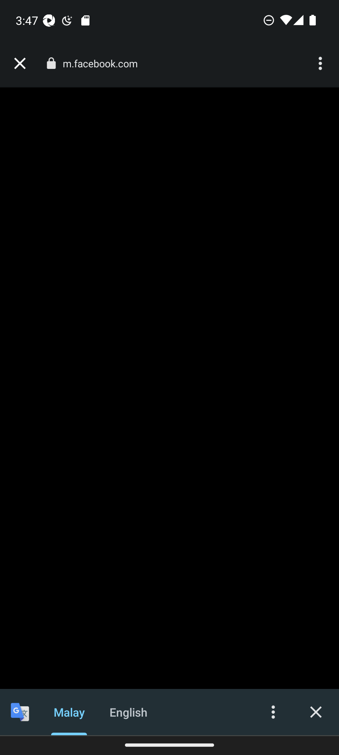  Describe the element at coordinates (316, 712) in the screenshot. I see `Close` at that location.